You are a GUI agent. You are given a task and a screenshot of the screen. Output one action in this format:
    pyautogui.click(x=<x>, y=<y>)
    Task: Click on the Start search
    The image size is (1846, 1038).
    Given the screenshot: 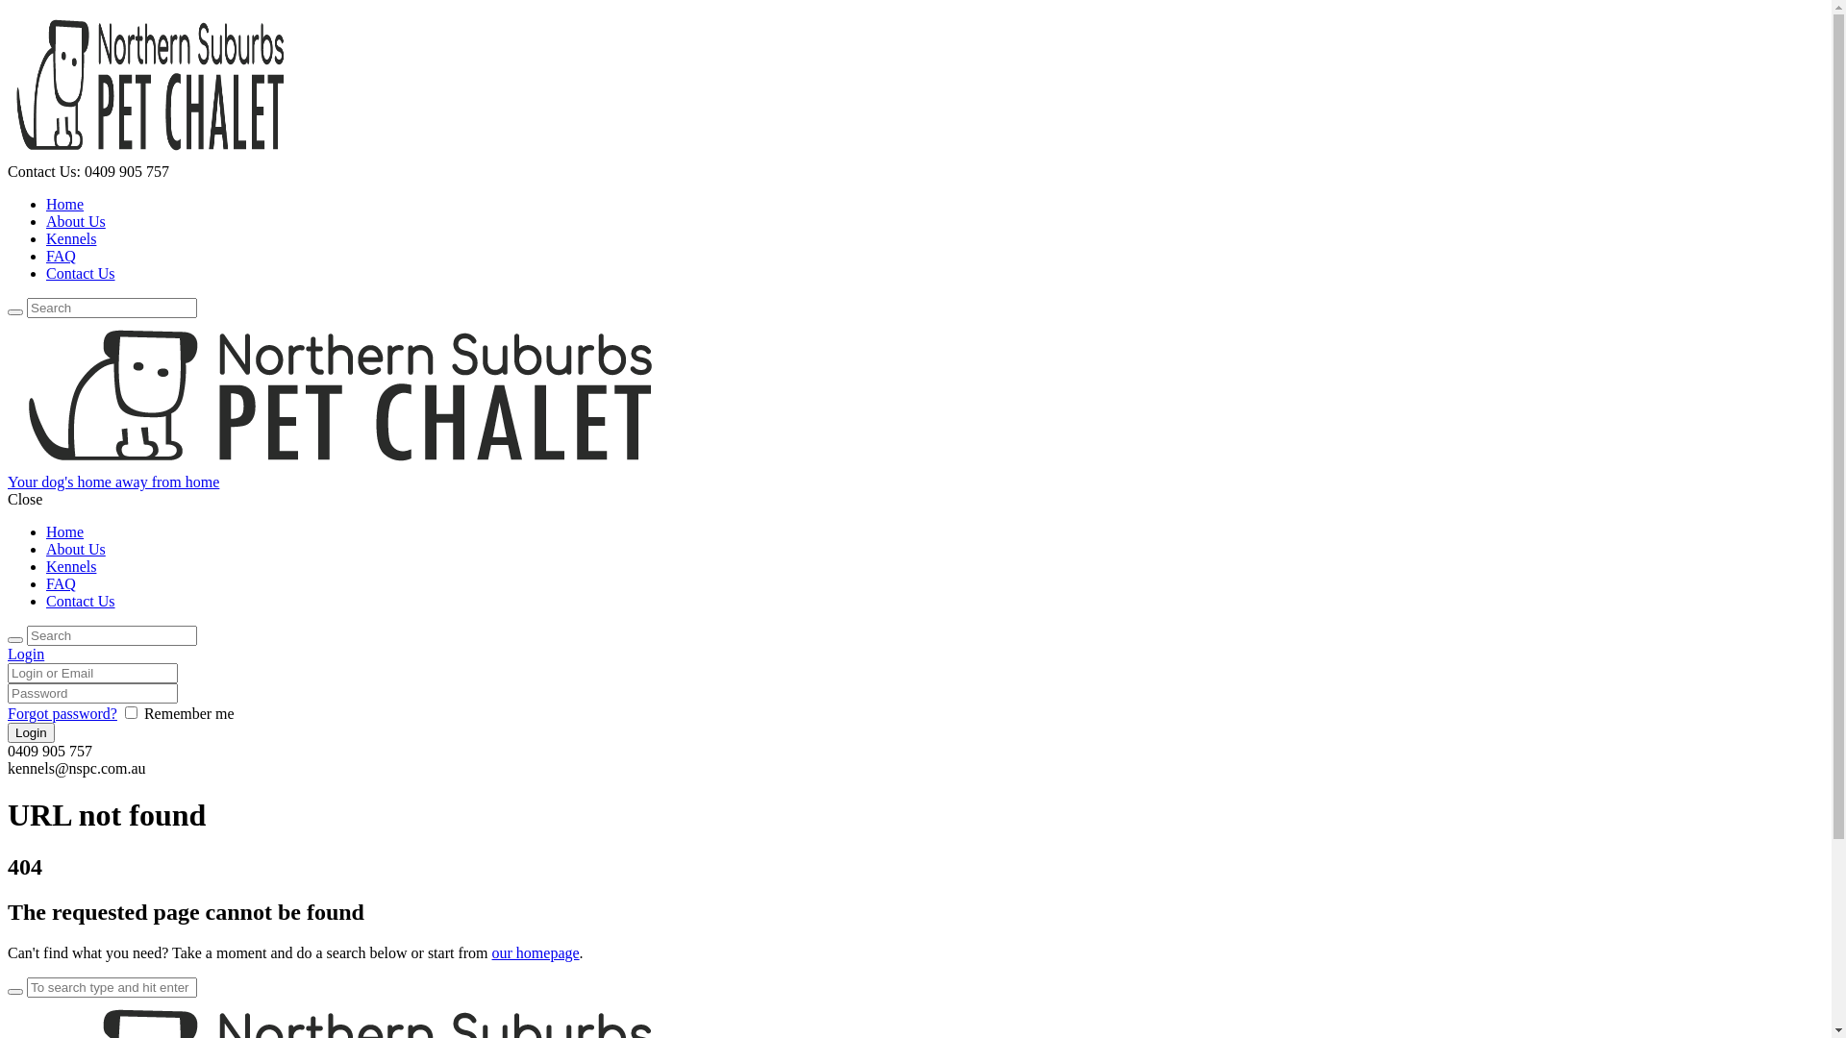 What is the action you would take?
    pyautogui.click(x=15, y=312)
    